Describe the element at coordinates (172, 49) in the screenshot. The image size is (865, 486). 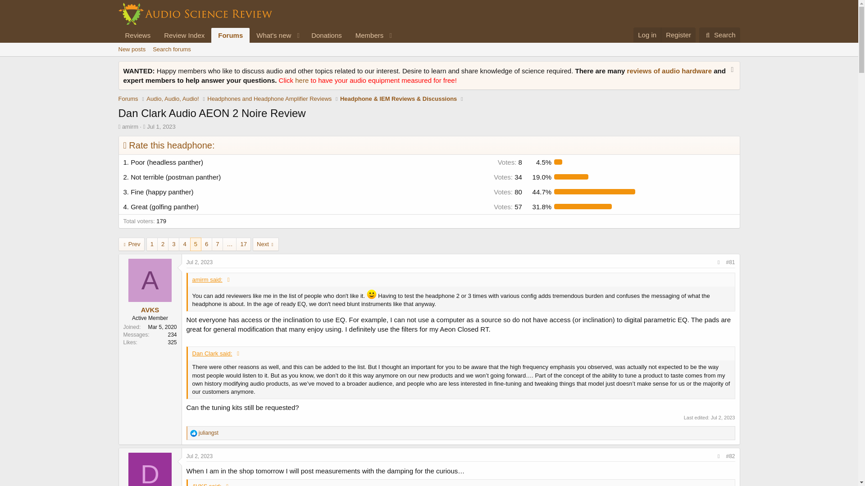
I see `Like` at that location.